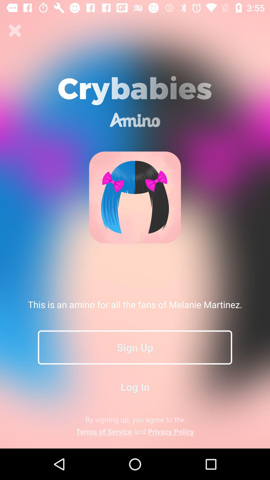  I want to click on open the item above this is an app, so click(15, 30).